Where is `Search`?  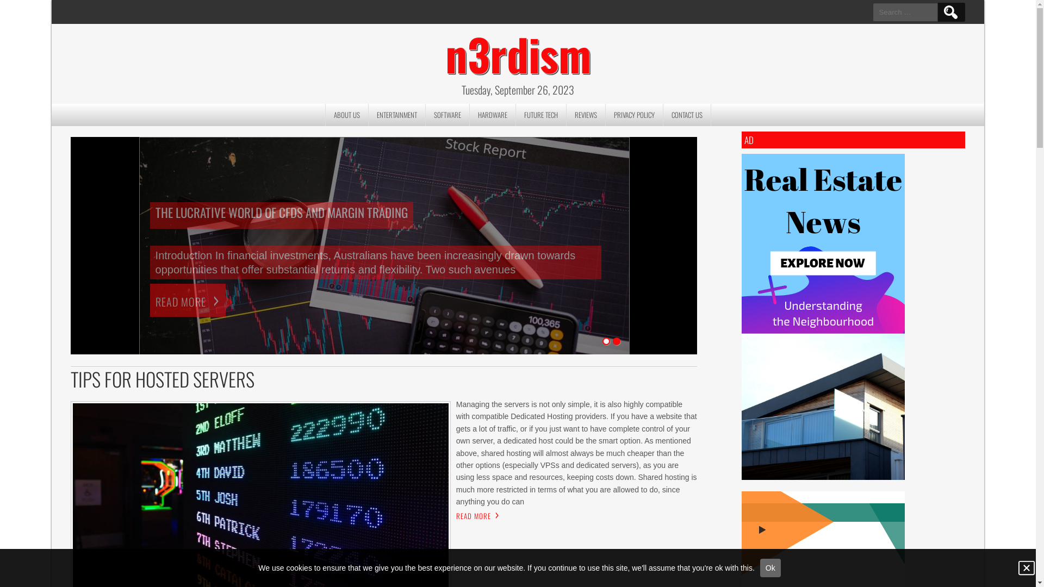
Search is located at coordinates (950, 12).